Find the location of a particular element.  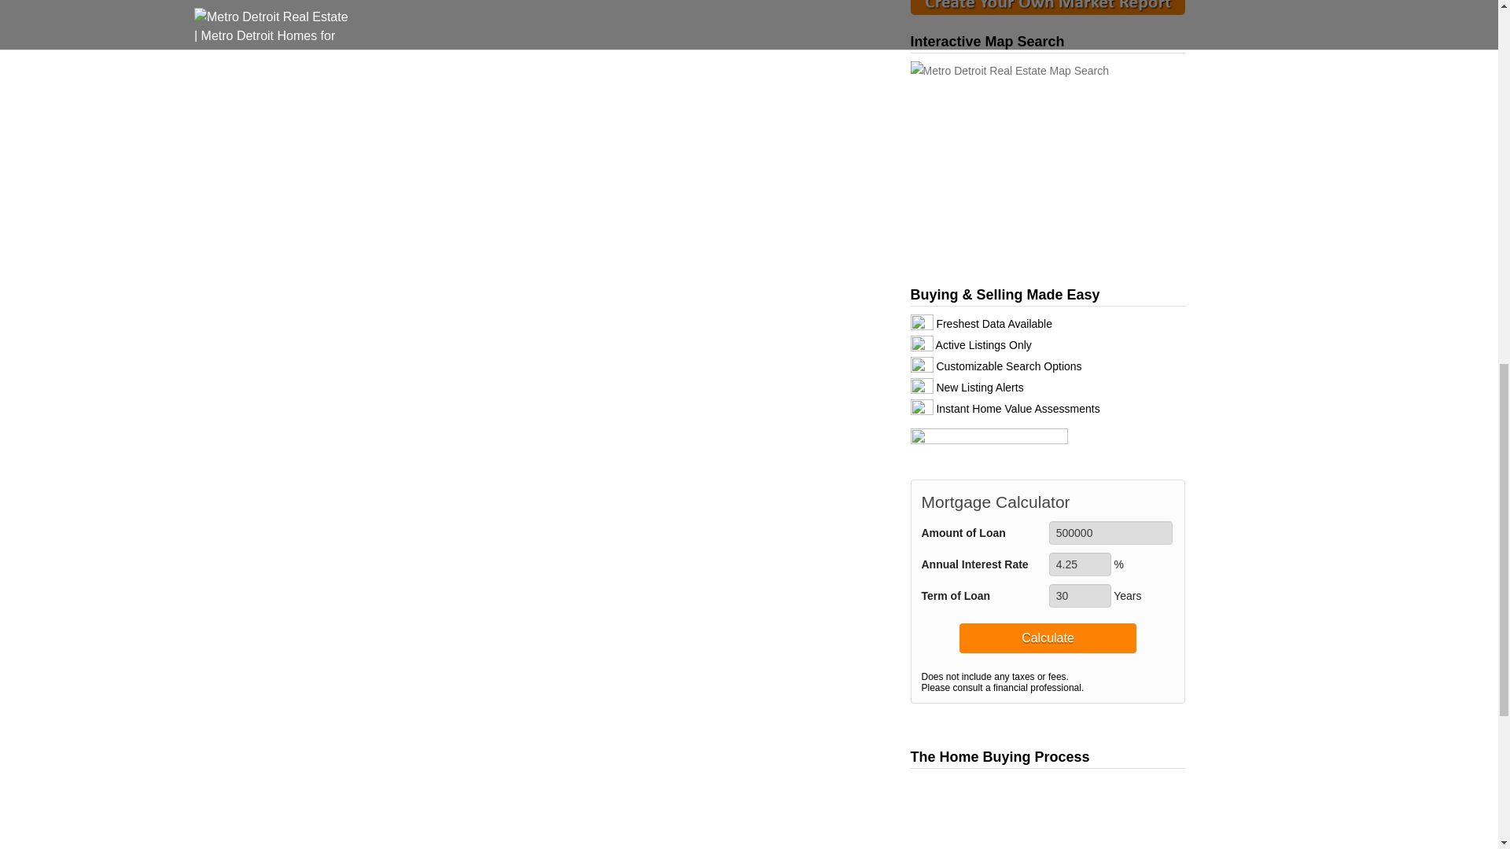

30 is located at coordinates (1081, 596).